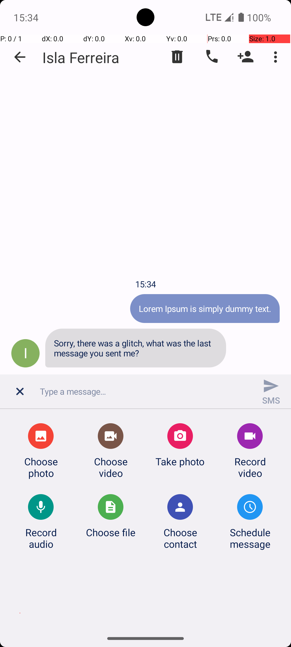  What do you see at coordinates (41, 538) in the screenshot?
I see `Record audio` at bounding box center [41, 538].